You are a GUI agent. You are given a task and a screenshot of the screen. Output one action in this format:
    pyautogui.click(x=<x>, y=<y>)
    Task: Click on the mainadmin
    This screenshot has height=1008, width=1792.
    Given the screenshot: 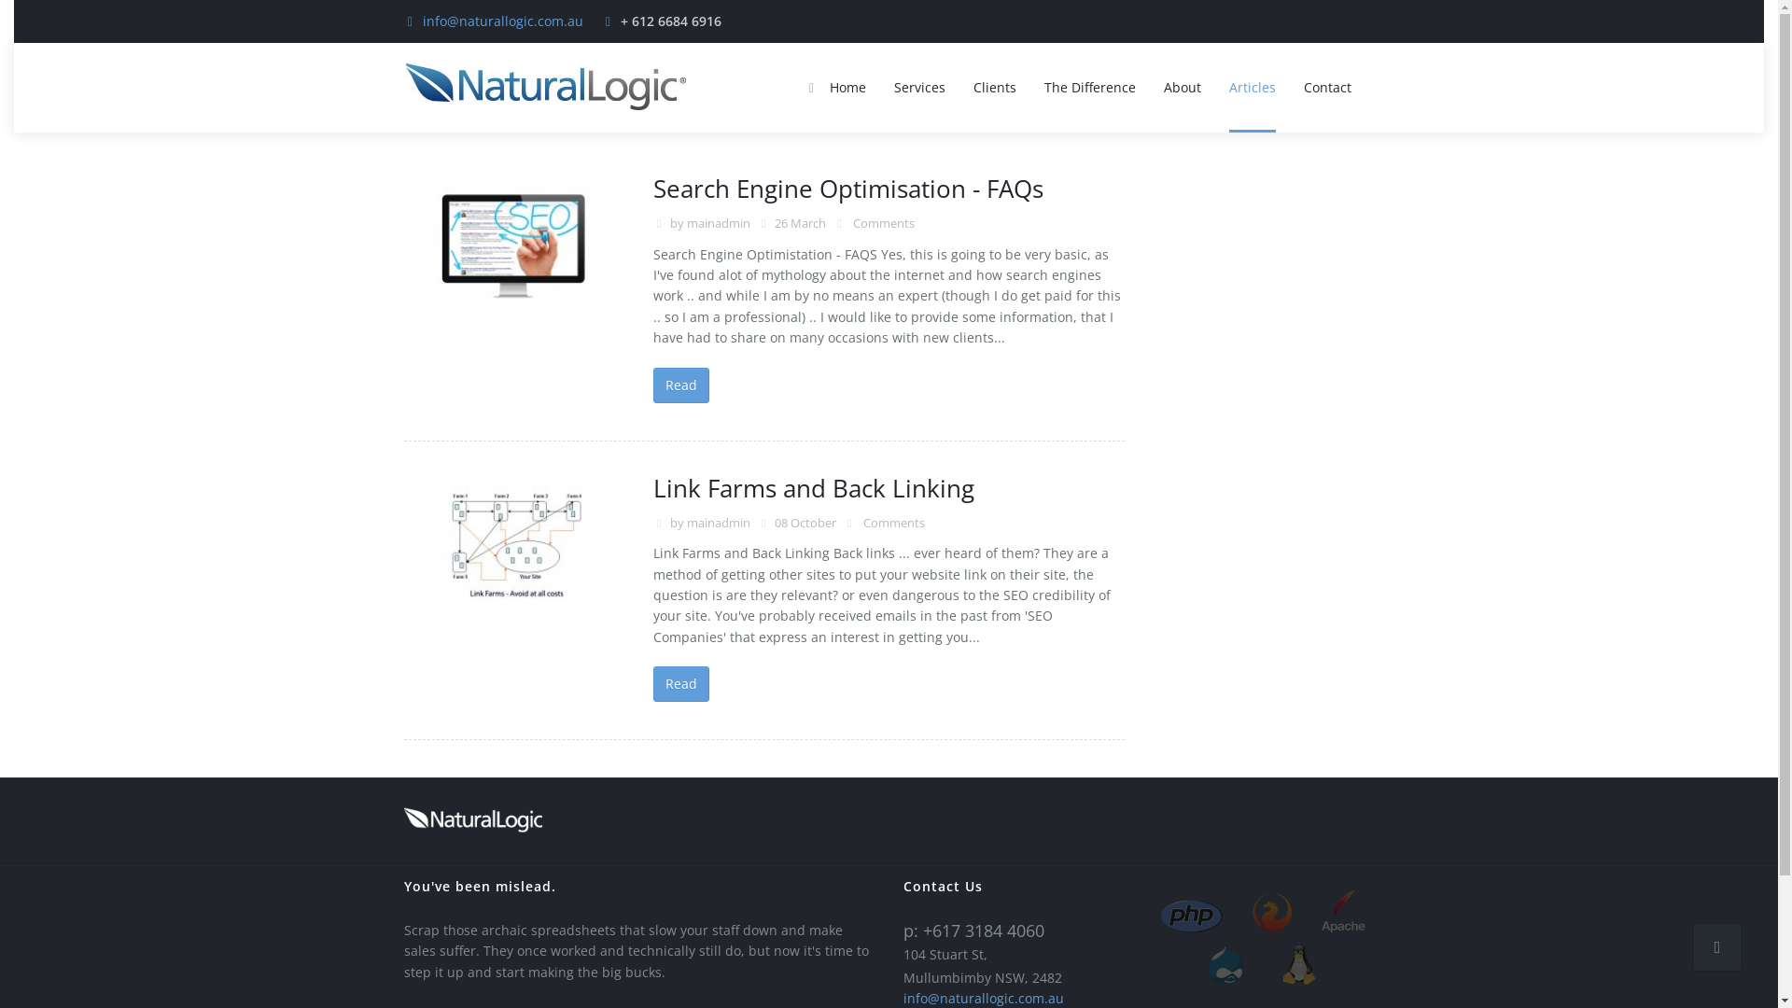 What is the action you would take?
    pyautogui.click(x=719, y=523)
    